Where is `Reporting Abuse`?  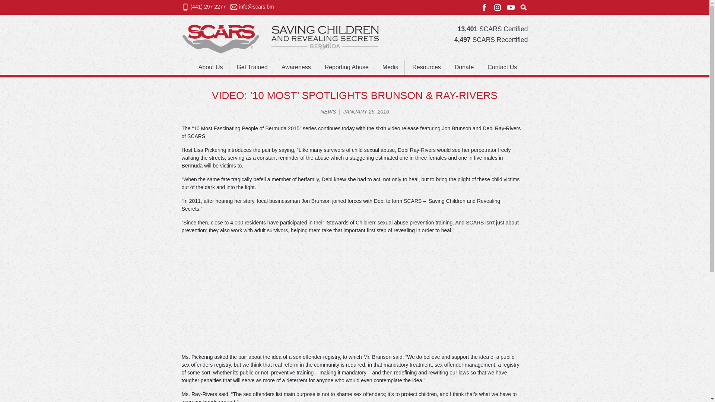
Reporting Abuse is located at coordinates (347, 67).